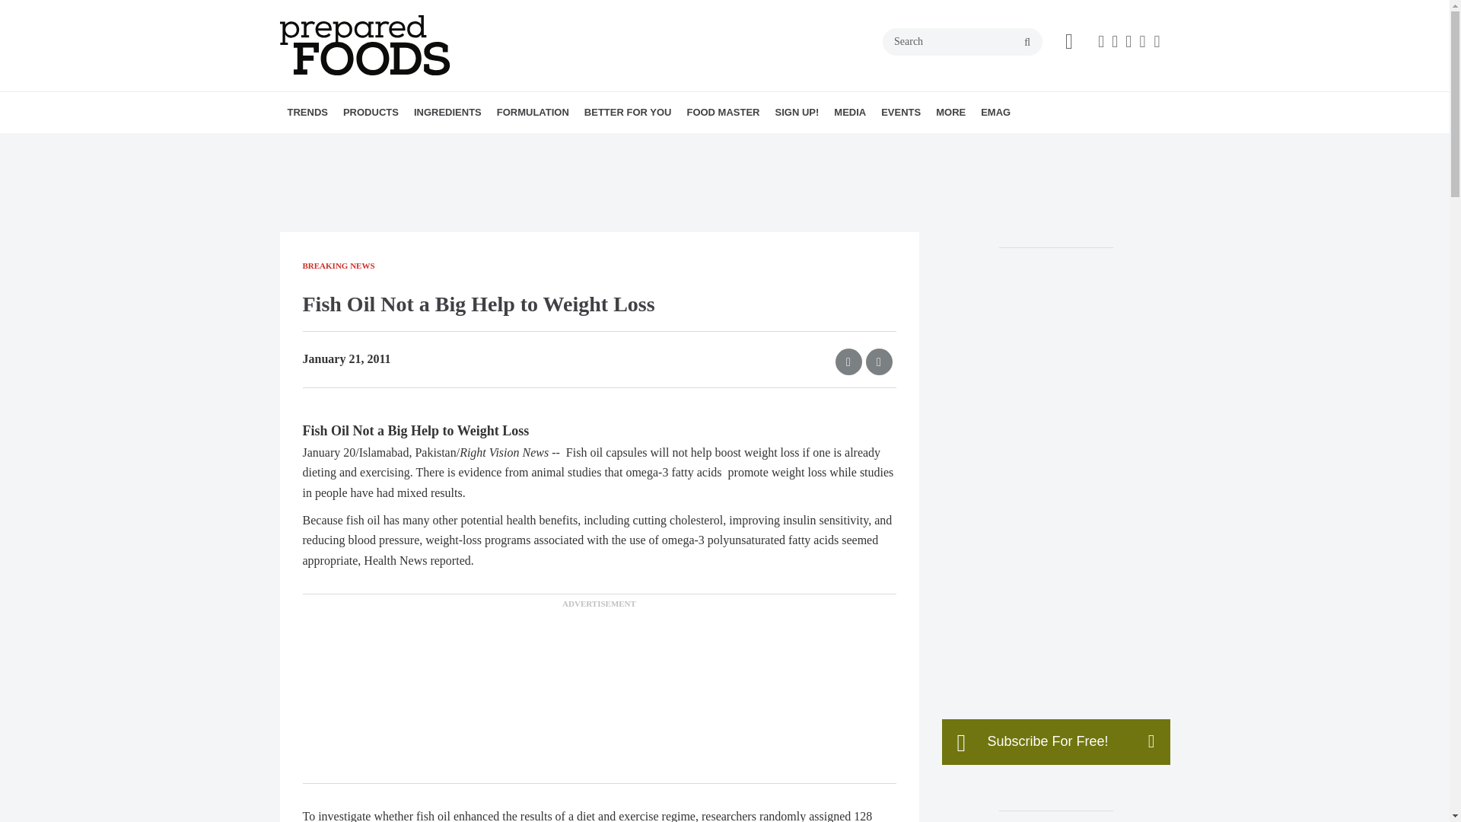 The image size is (1461, 822). Describe the element at coordinates (473, 145) in the screenshot. I see `SOUPS` at that location.